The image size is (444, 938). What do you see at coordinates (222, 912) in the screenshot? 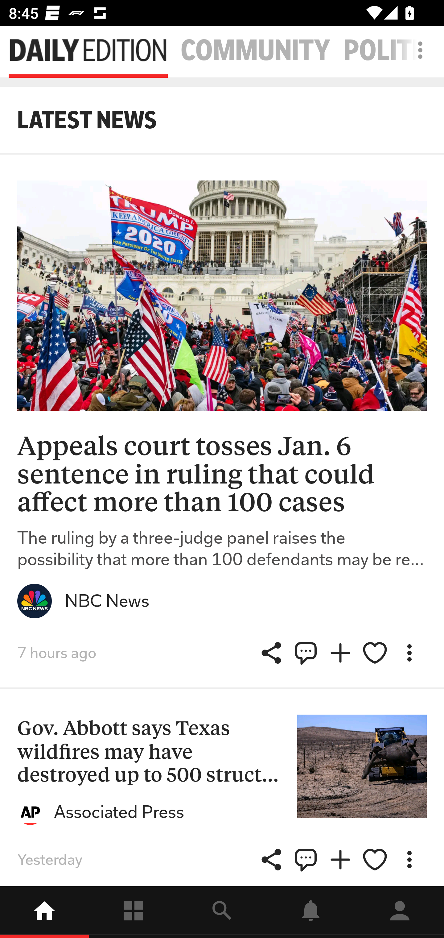
I see `explore` at bounding box center [222, 912].